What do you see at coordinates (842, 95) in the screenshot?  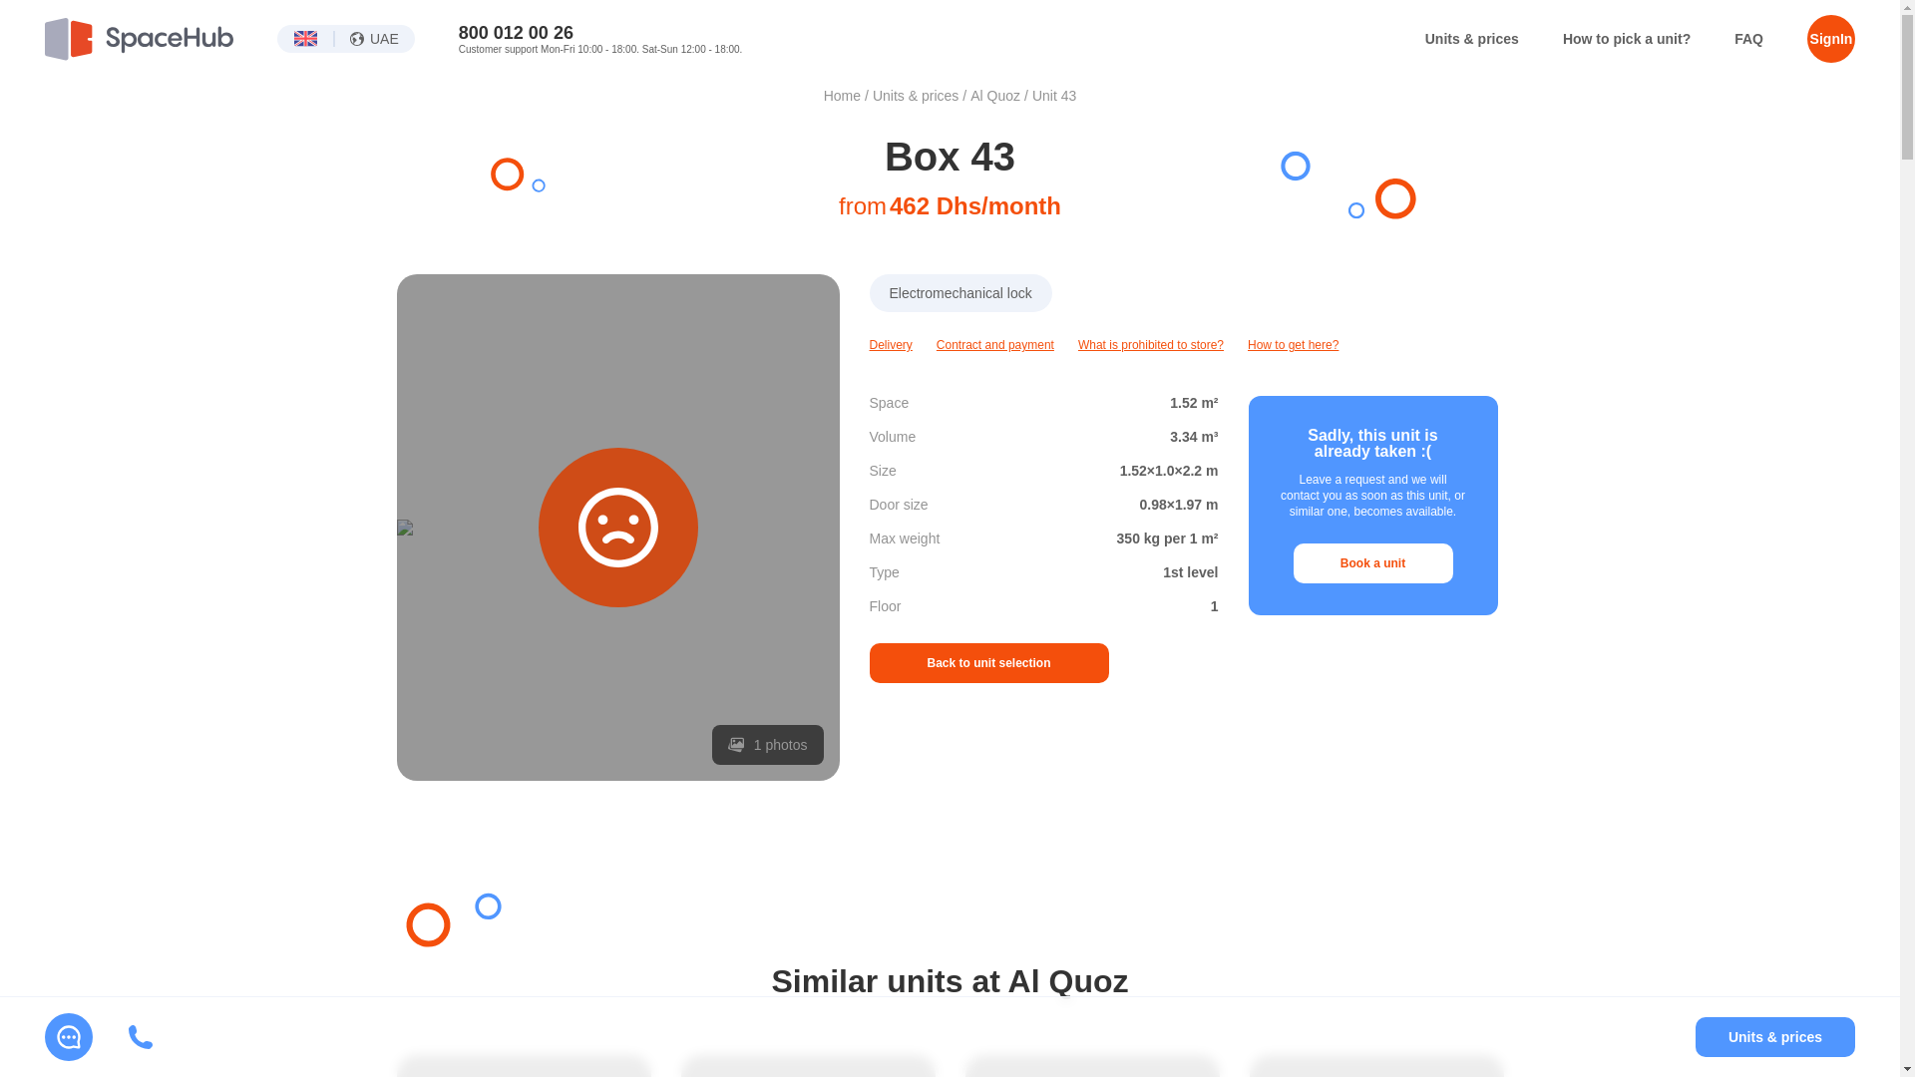 I see `Home` at bounding box center [842, 95].